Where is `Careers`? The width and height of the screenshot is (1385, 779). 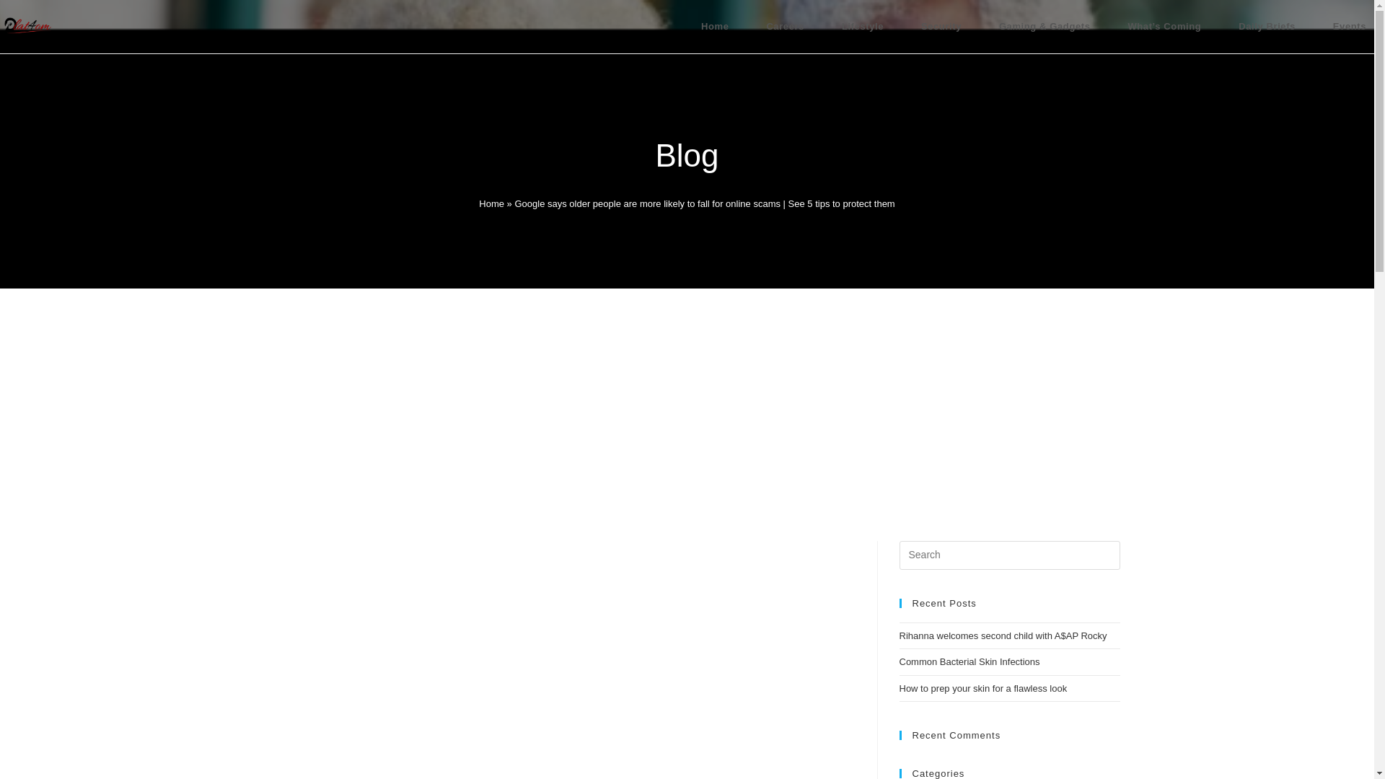 Careers is located at coordinates (785, 27).